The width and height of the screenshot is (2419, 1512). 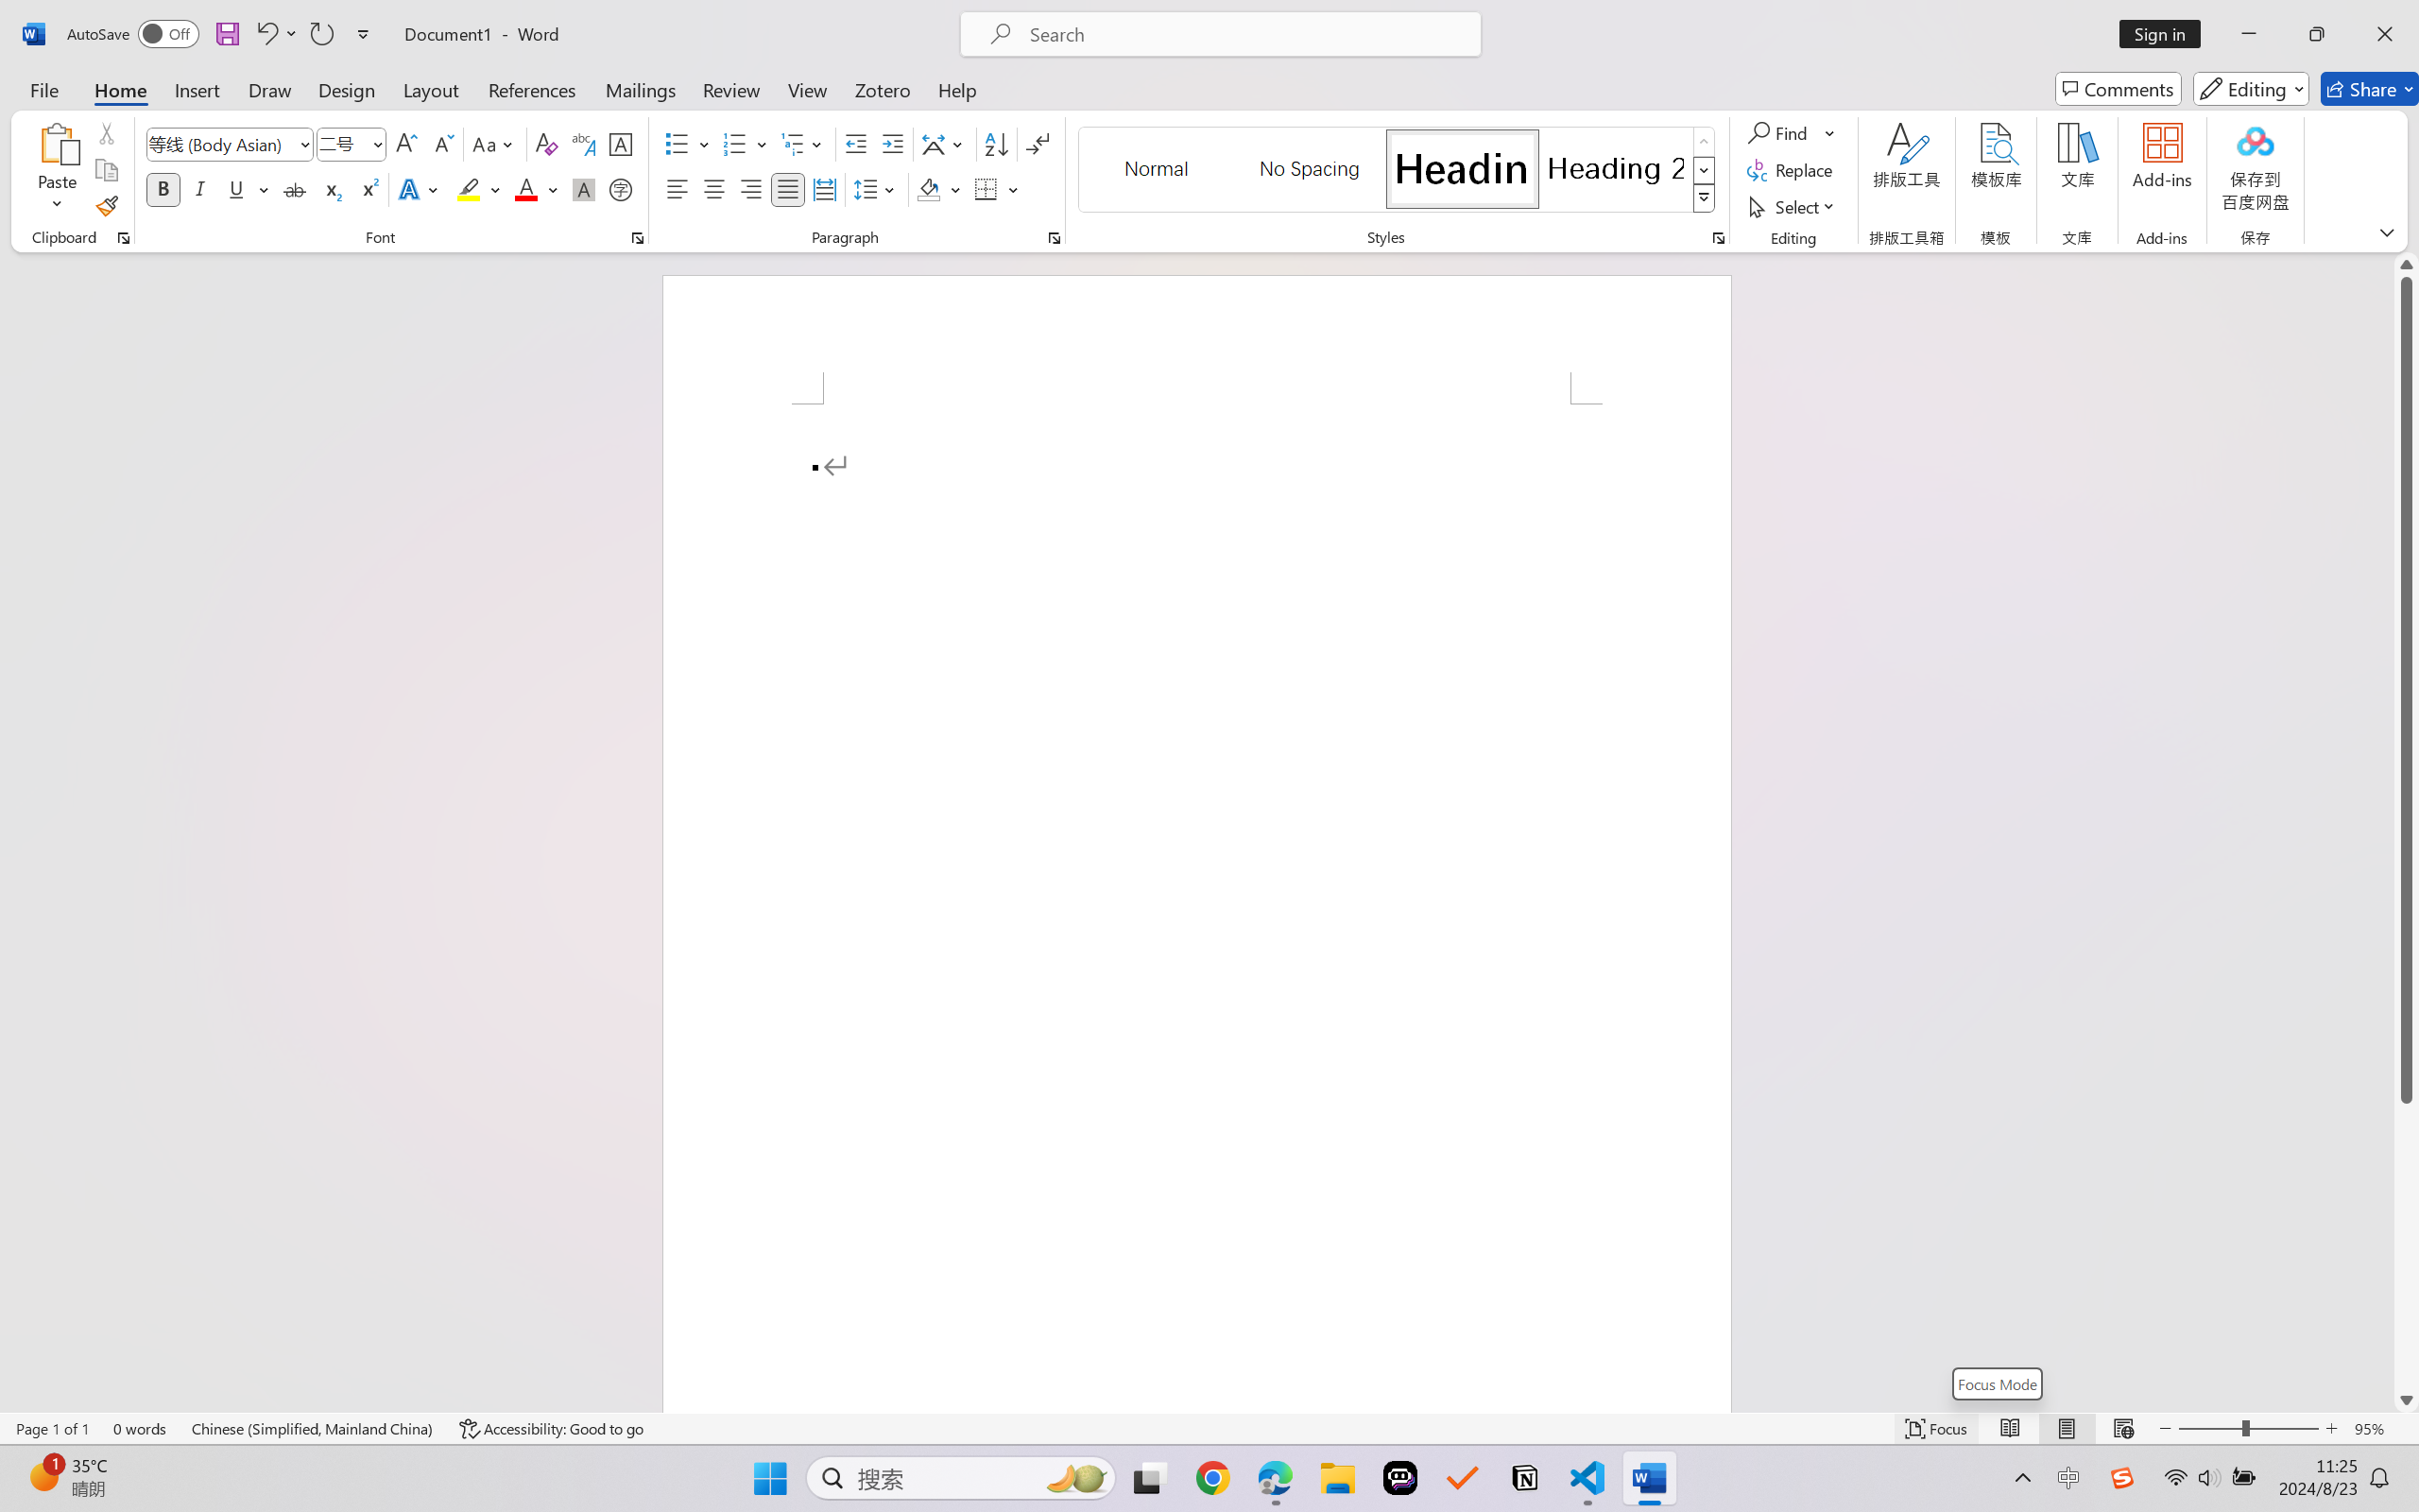 What do you see at coordinates (314, 1429) in the screenshot?
I see `Language Chinese (Simplified, Mainland China)` at bounding box center [314, 1429].